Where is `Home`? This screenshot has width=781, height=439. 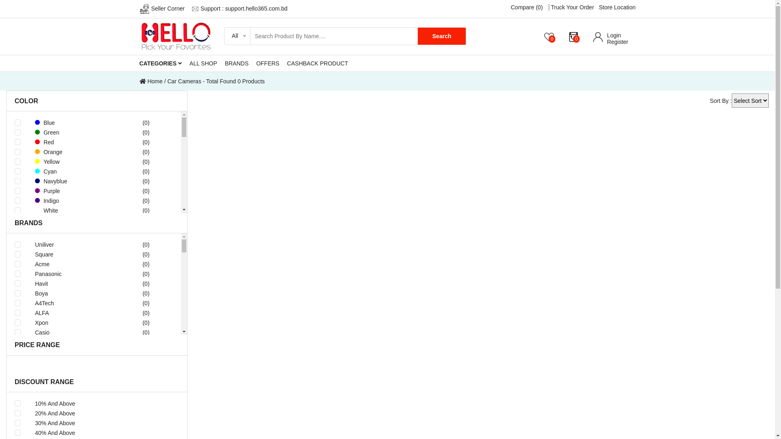
Home is located at coordinates (151, 81).